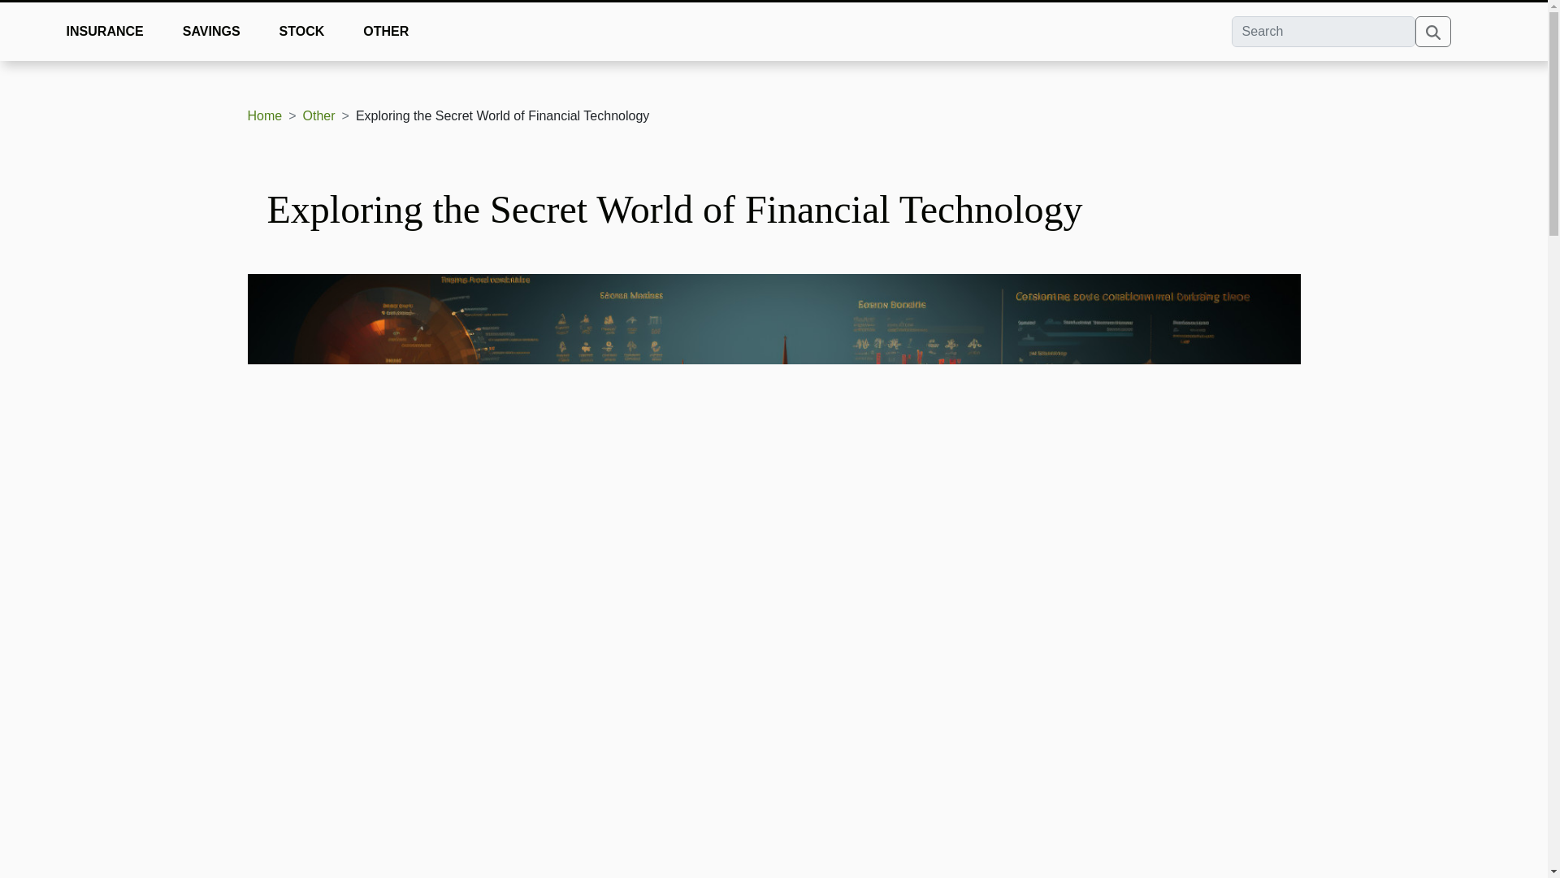 The width and height of the screenshot is (1560, 878). Describe the element at coordinates (385, 31) in the screenshot. I see `OTHER` at that location.